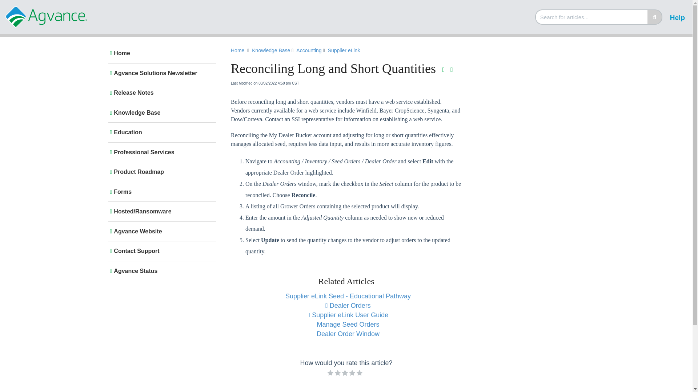 This screenshot has width=698, height=392. What do you see at coordinates (161, 251) in the screenshot?
I see `Contact Support` at bounding box center [161, 251].